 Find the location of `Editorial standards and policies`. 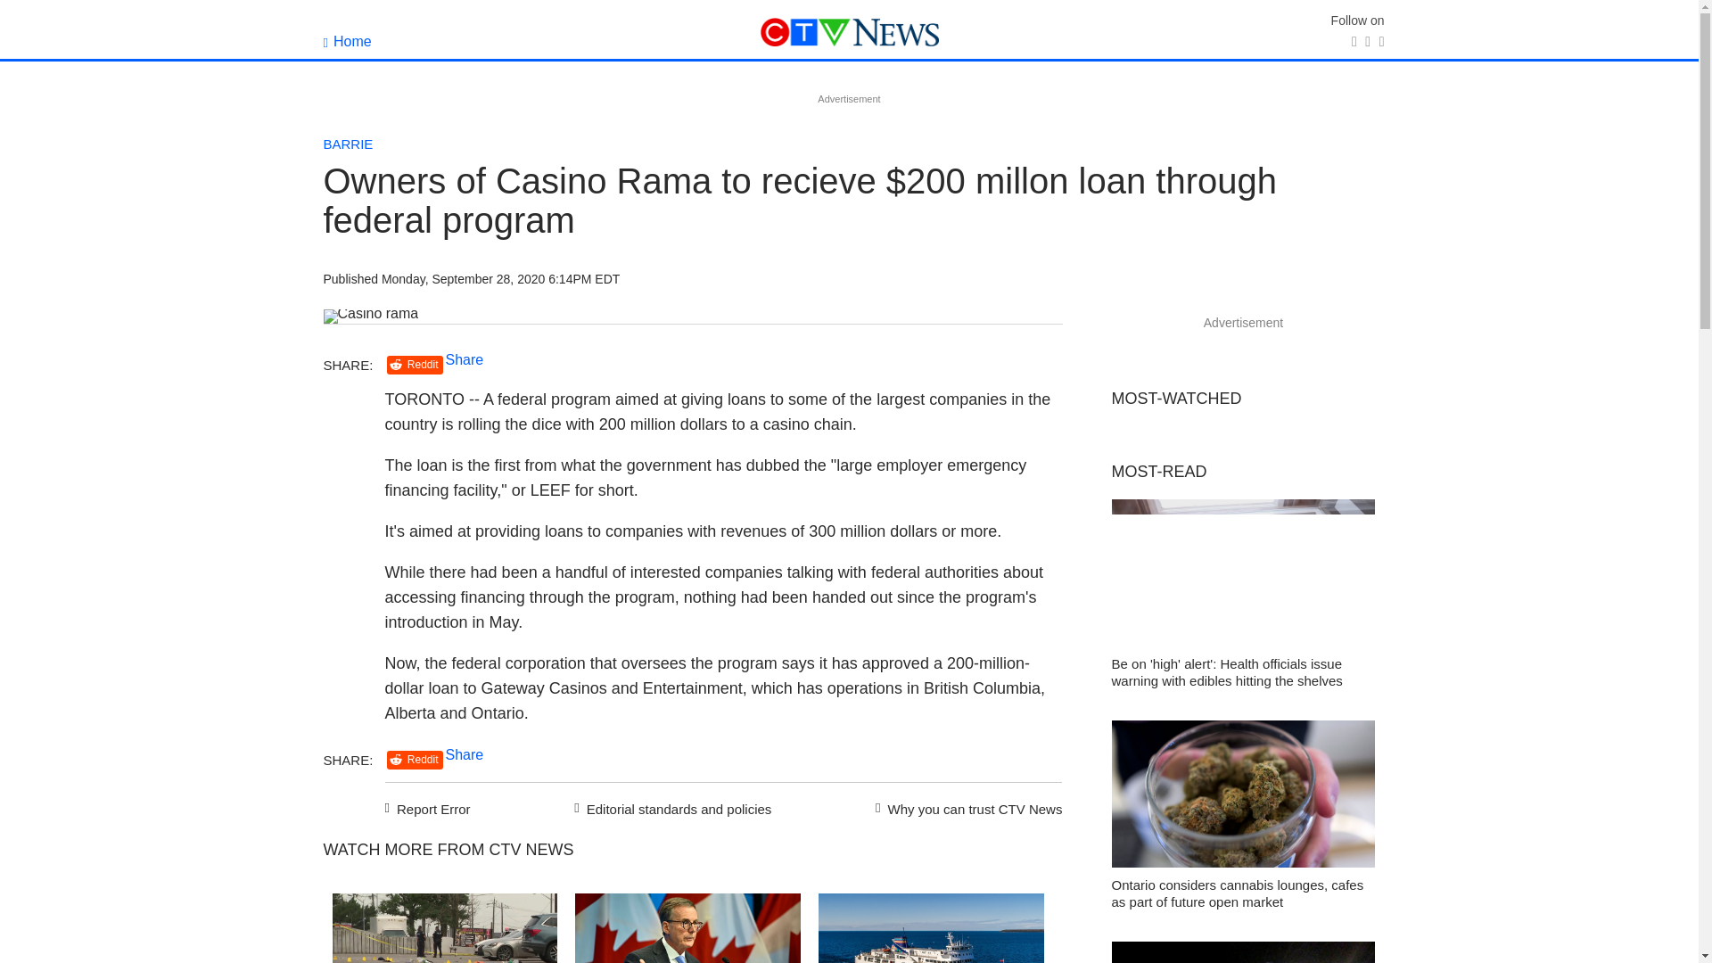

Editorial standards and policies is located at coordinates (670, 806).